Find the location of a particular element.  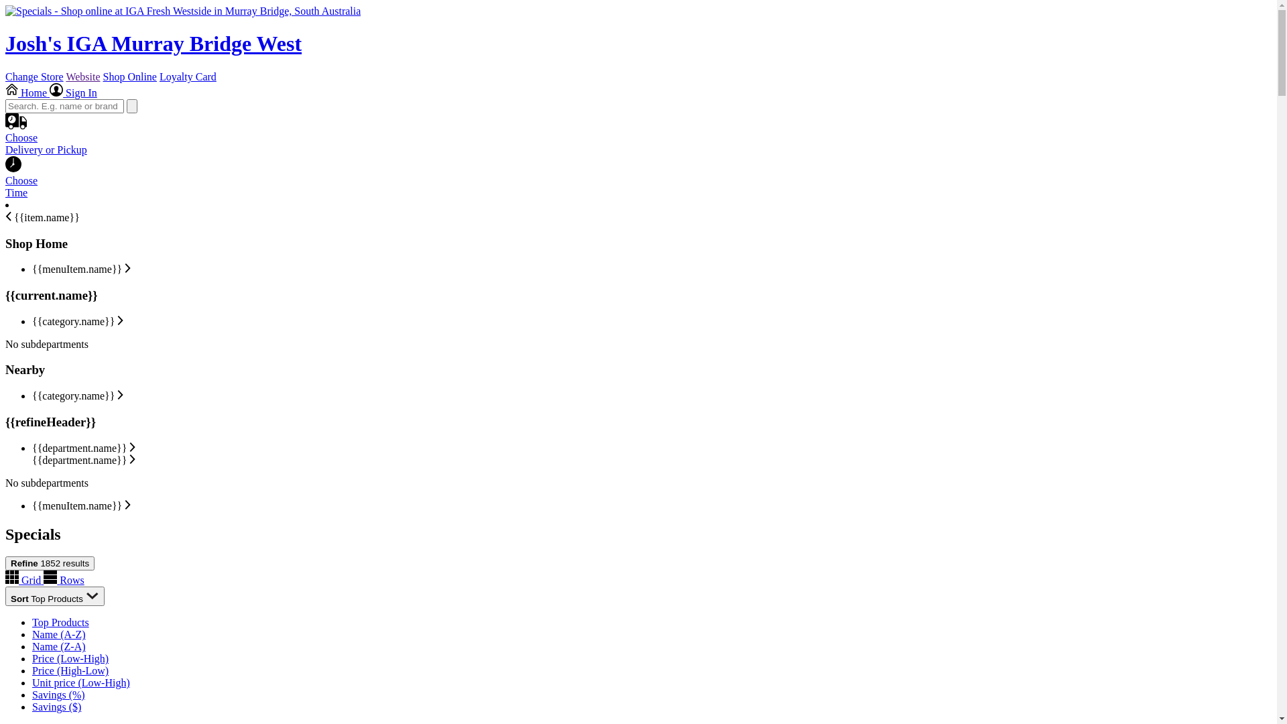

Choose
Time is located at coordinates (638, 181).